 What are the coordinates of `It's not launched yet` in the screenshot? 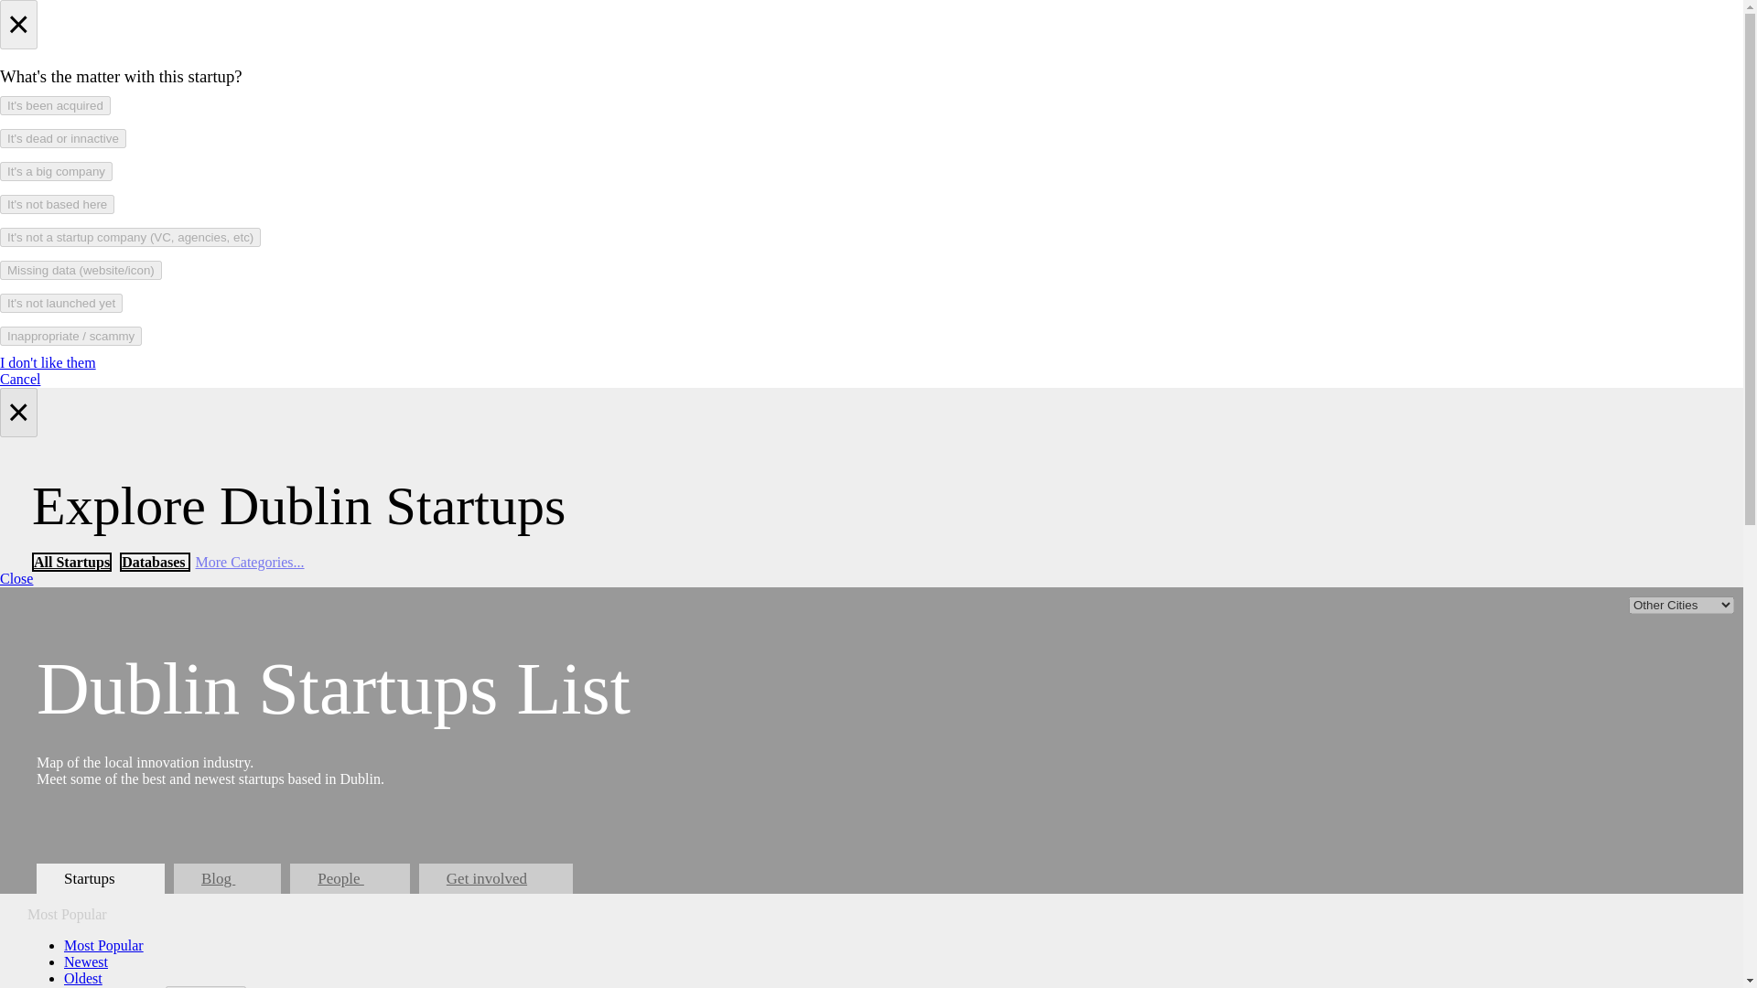 It's located at (61, 303).